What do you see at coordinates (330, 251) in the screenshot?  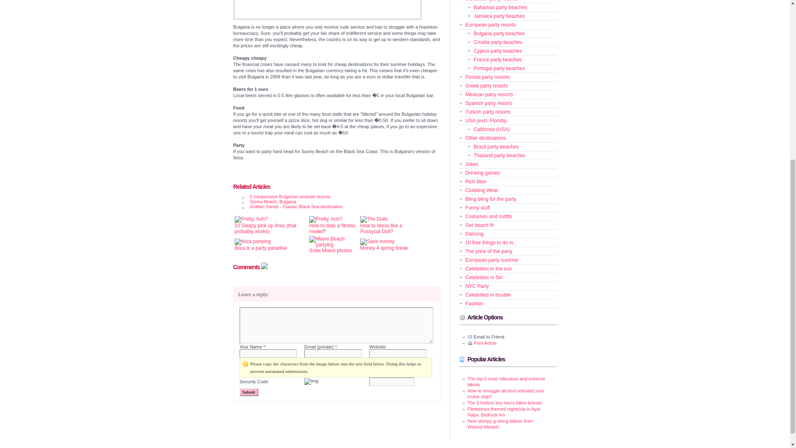 I see `Sobe Miami photos` at bounding box center [330, 251].